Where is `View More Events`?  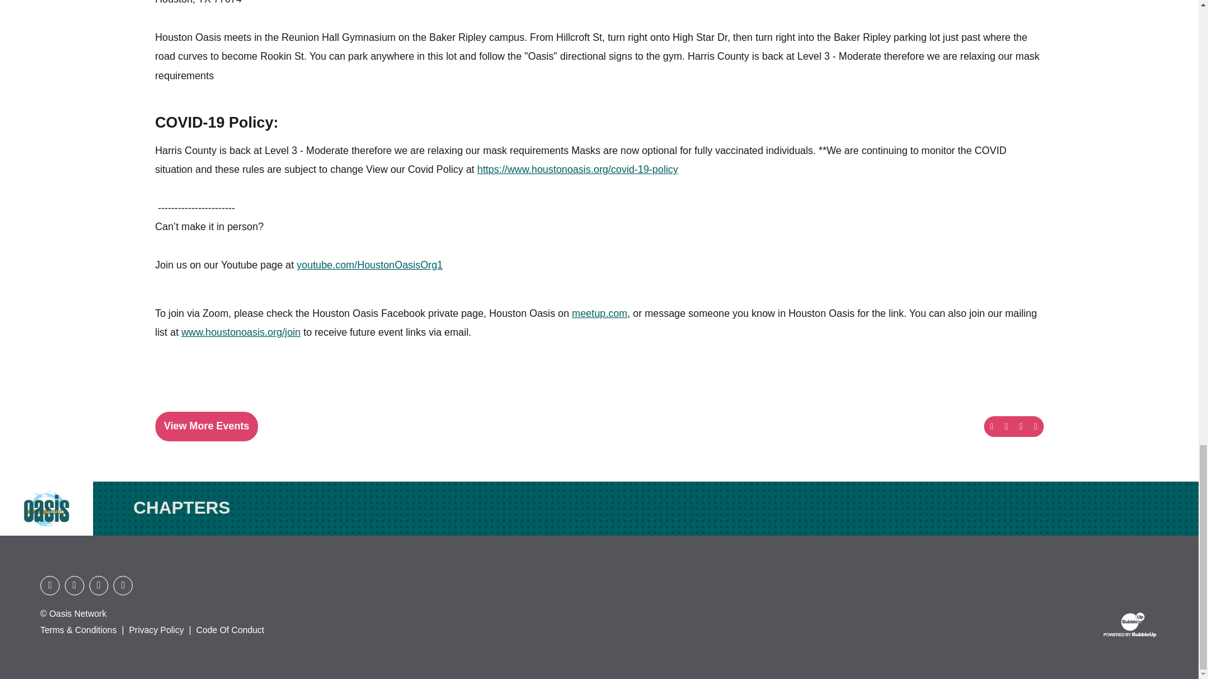
View More Events is located at coordinates (206, 426).